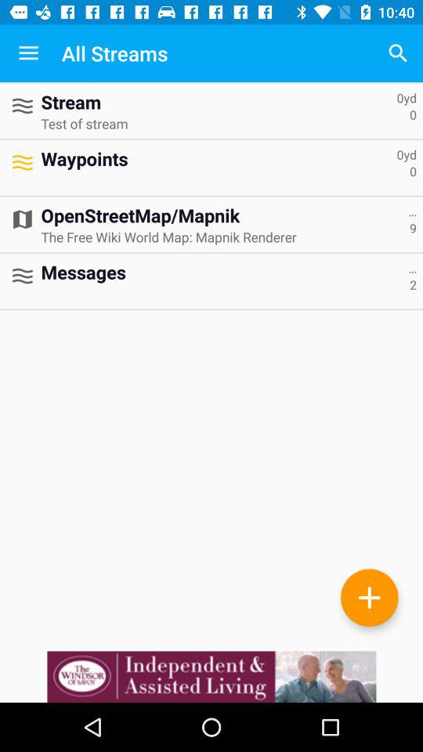 This screenshot has height=752, width=423. What do you see at coordinates (370, 597) in the screenshot?
I see `more options` at bounding box center [370, 597].